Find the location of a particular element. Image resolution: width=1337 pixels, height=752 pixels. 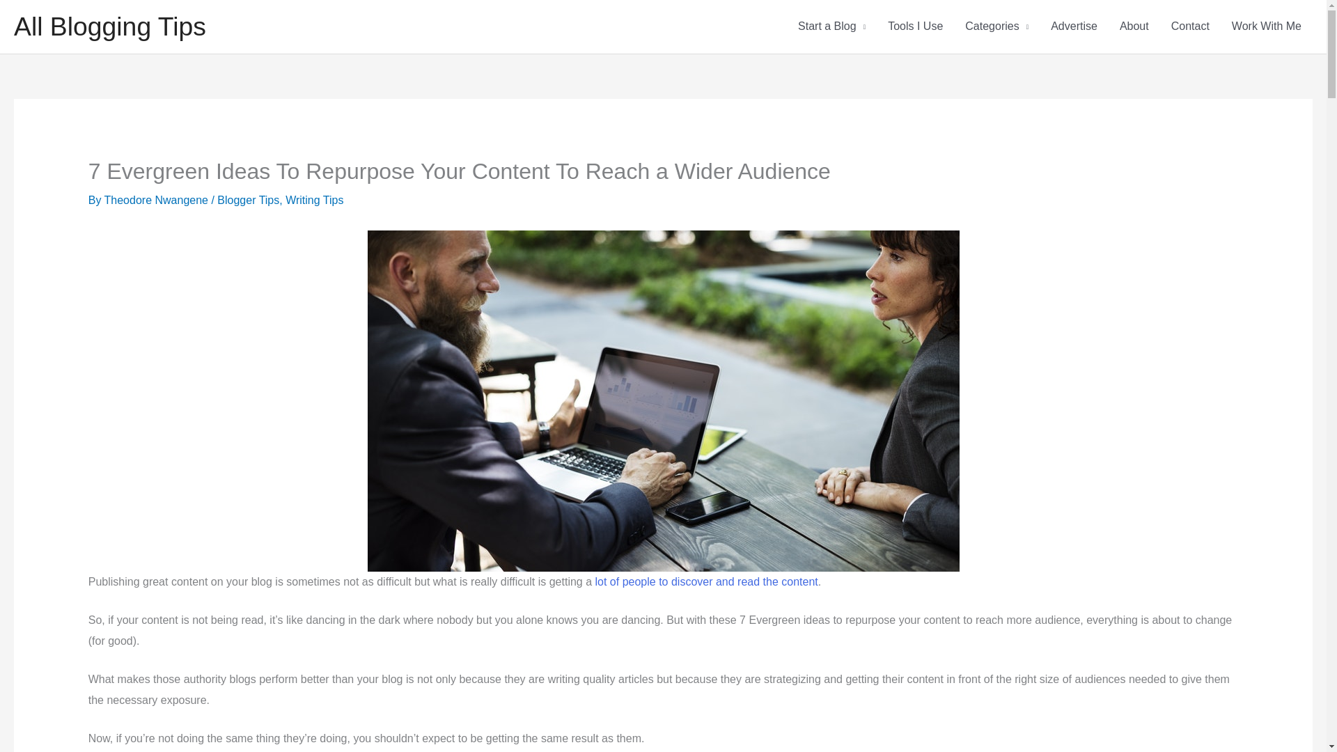

Categories is located at coordinates (997, 26).